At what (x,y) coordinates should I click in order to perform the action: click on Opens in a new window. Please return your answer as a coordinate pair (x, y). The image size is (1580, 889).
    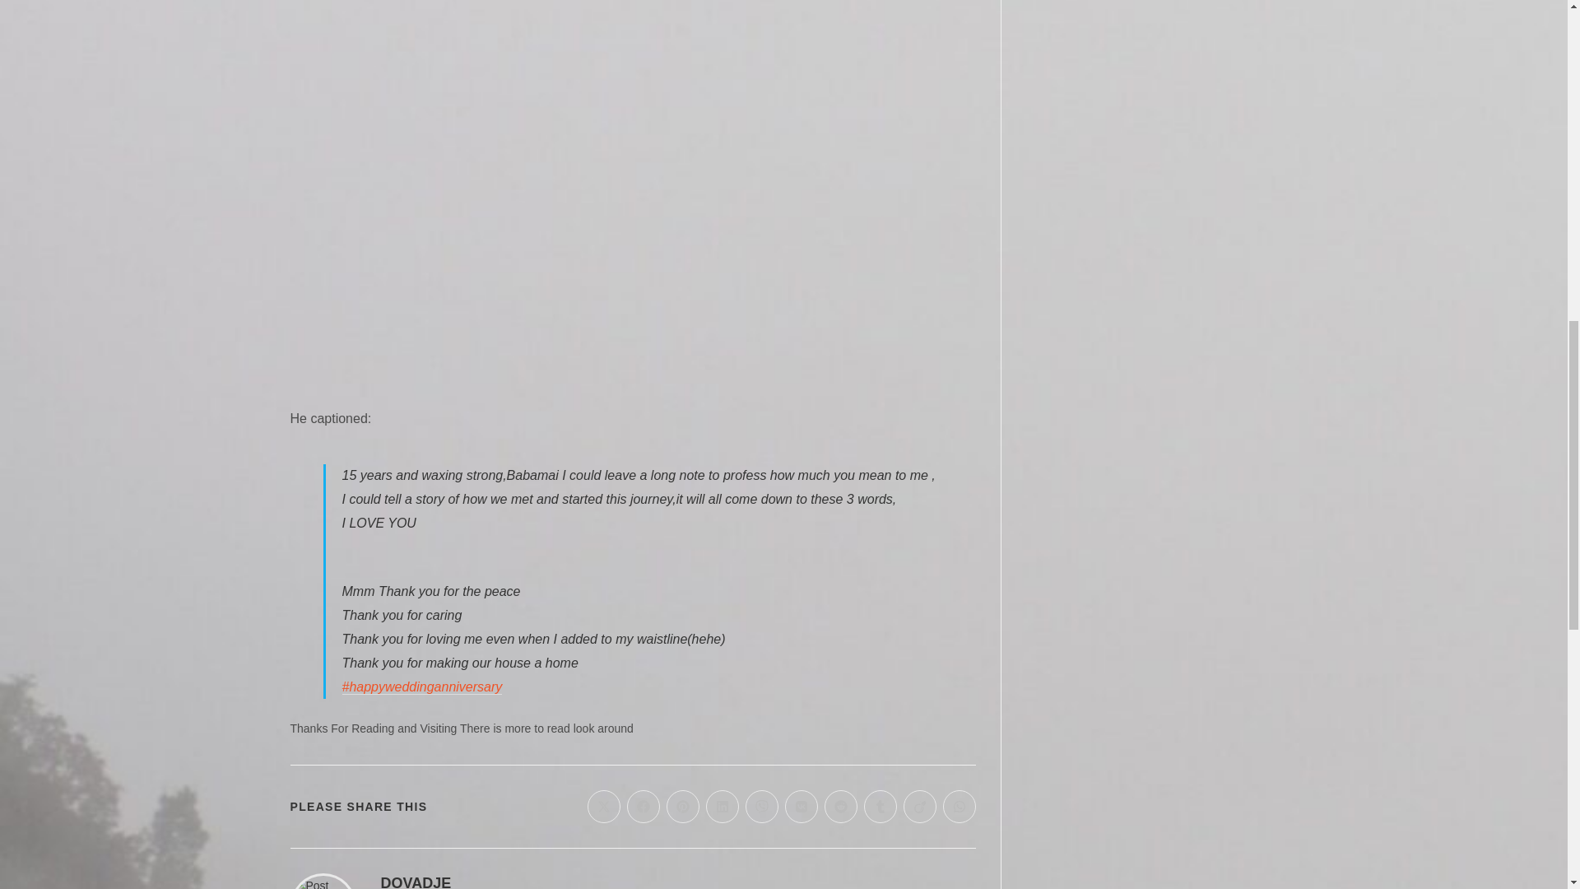
    Looking at the image, I should click on (644, 807).